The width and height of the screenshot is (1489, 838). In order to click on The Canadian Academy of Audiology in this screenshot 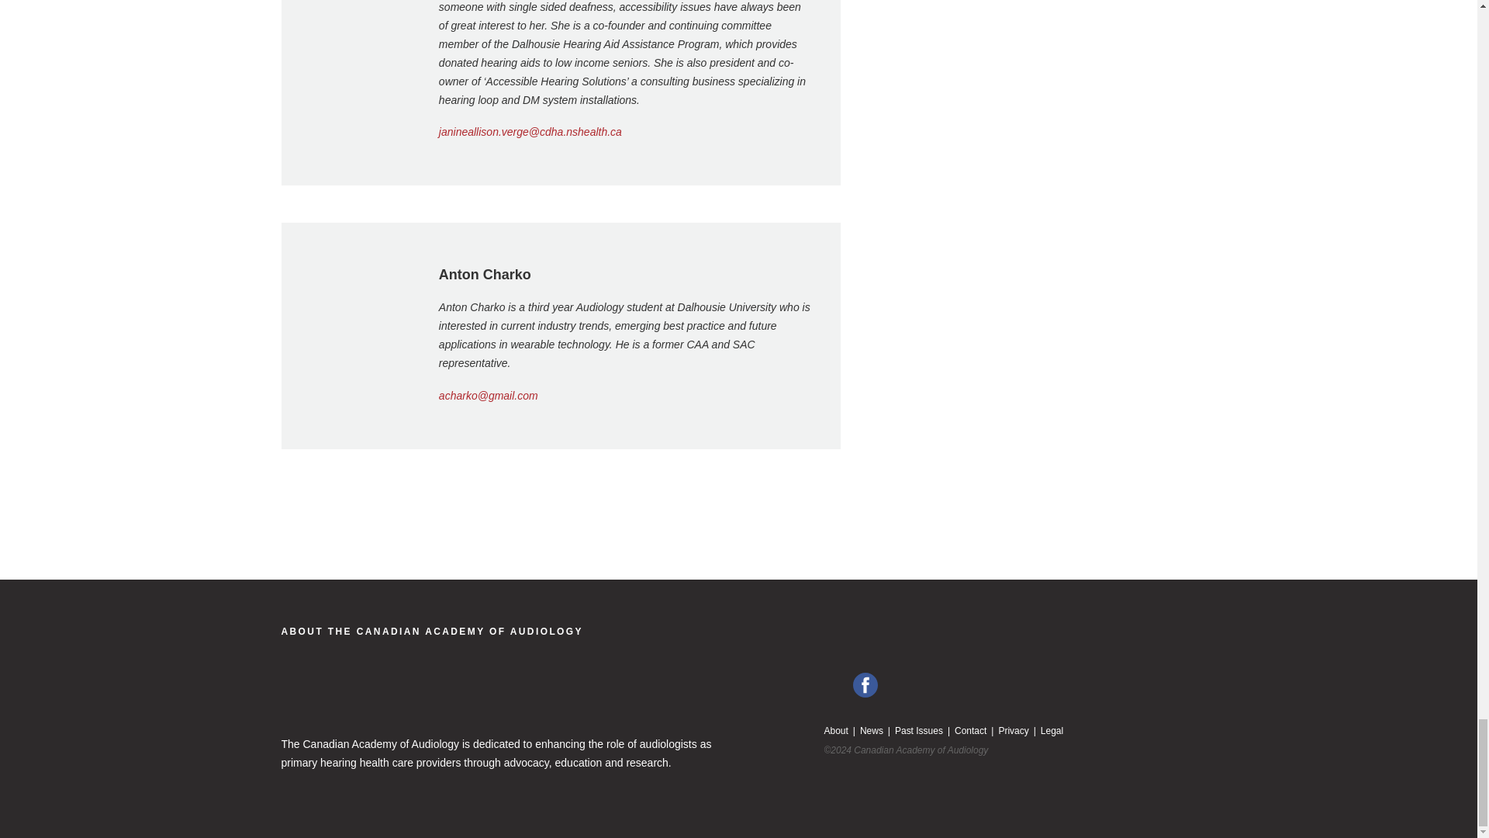, I will do `click(431, 631)`.